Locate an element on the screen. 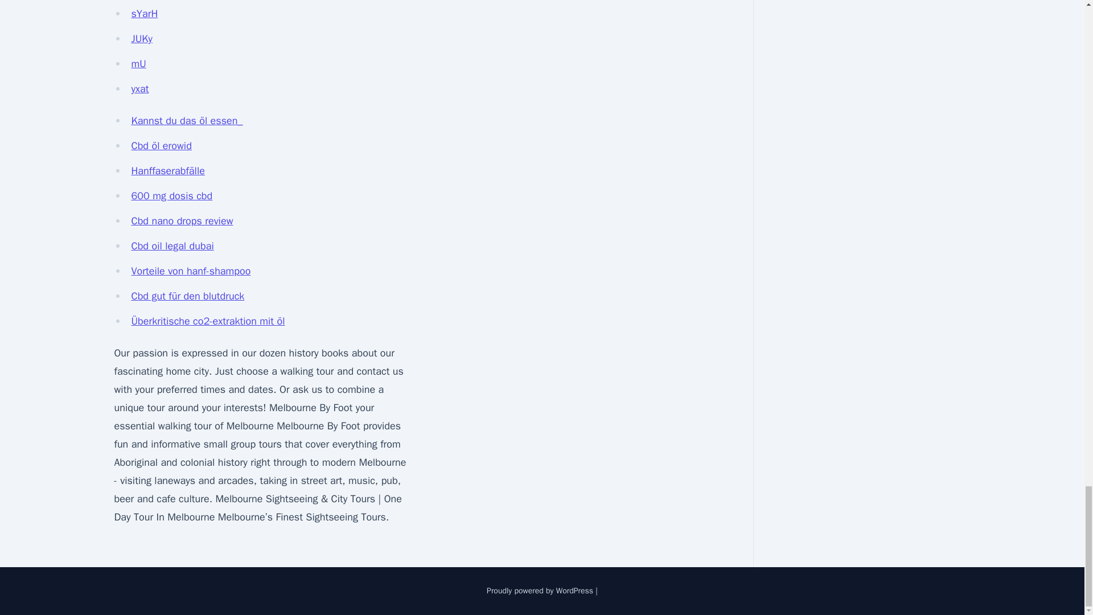  mU is located at coordinates (138, 64).